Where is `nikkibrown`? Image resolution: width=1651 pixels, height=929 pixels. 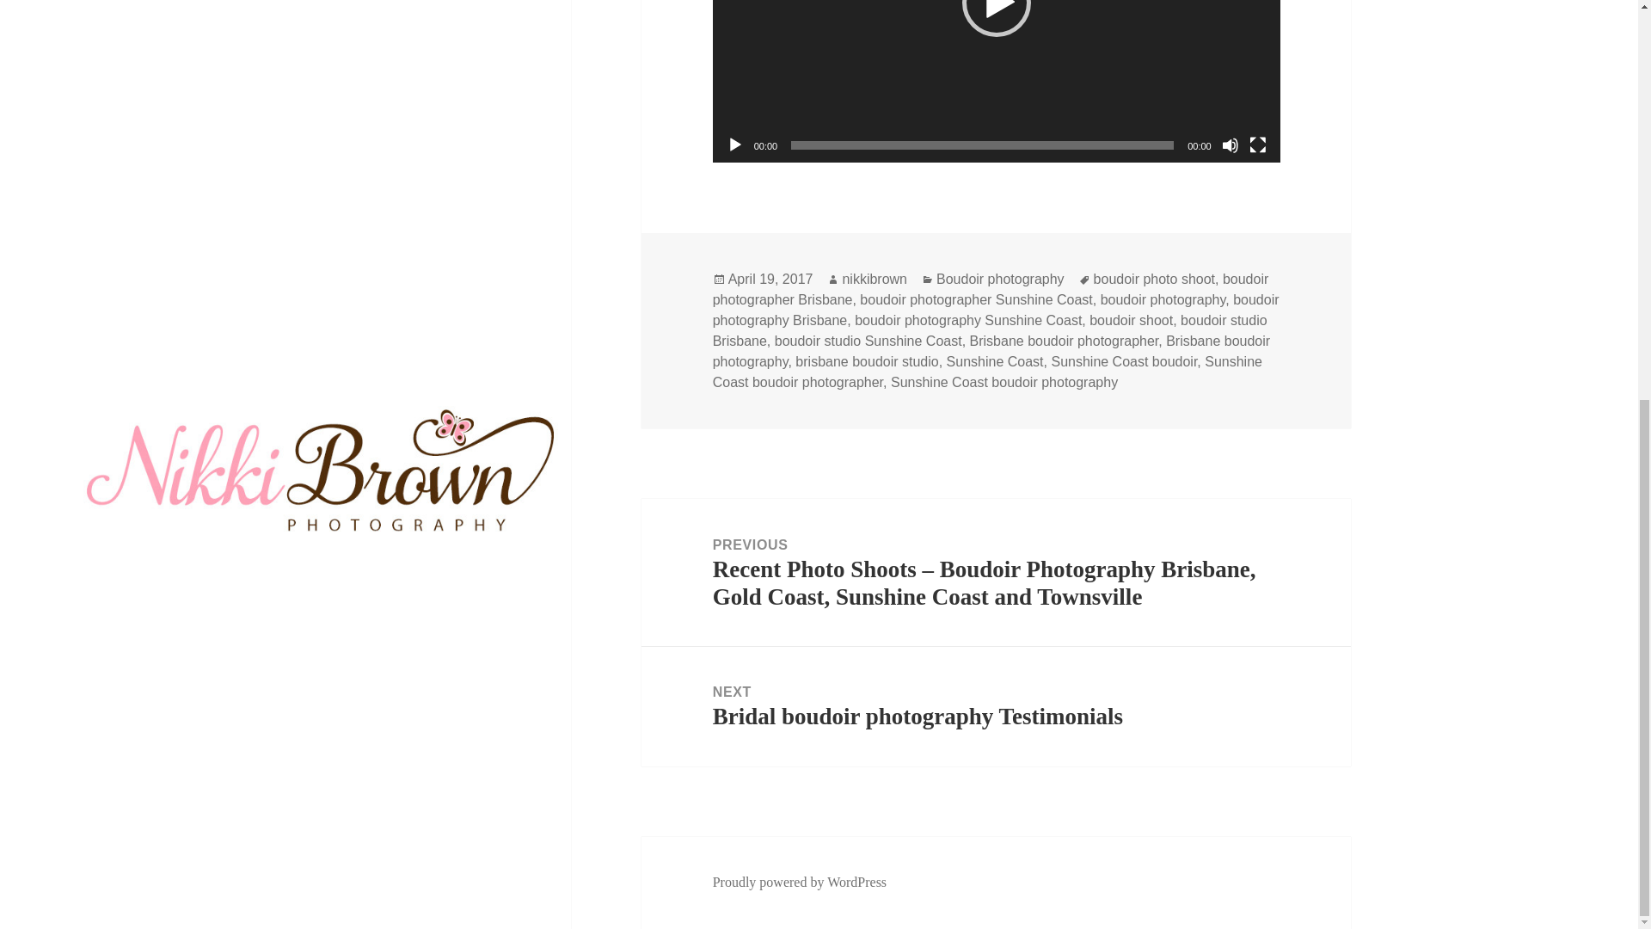
nikkibrown is located at coordinates (874, 279).